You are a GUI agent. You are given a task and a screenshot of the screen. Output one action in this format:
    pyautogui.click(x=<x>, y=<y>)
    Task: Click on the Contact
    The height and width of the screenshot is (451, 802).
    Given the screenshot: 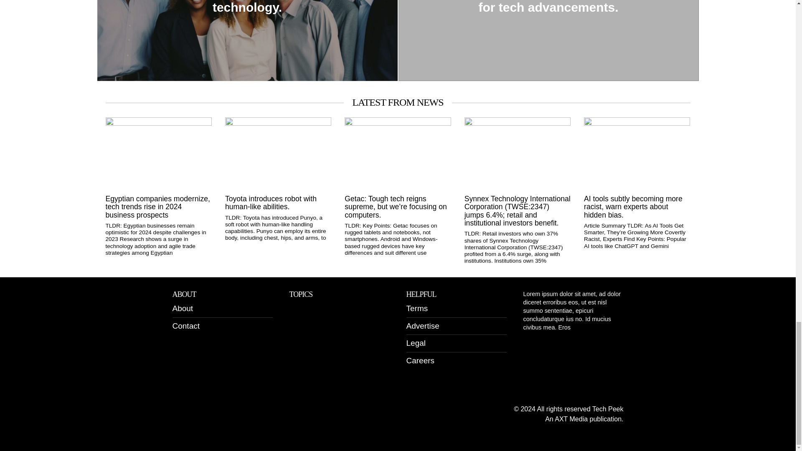 What is the action you would take?
    pyautogui.click(x=185, y=326)
    